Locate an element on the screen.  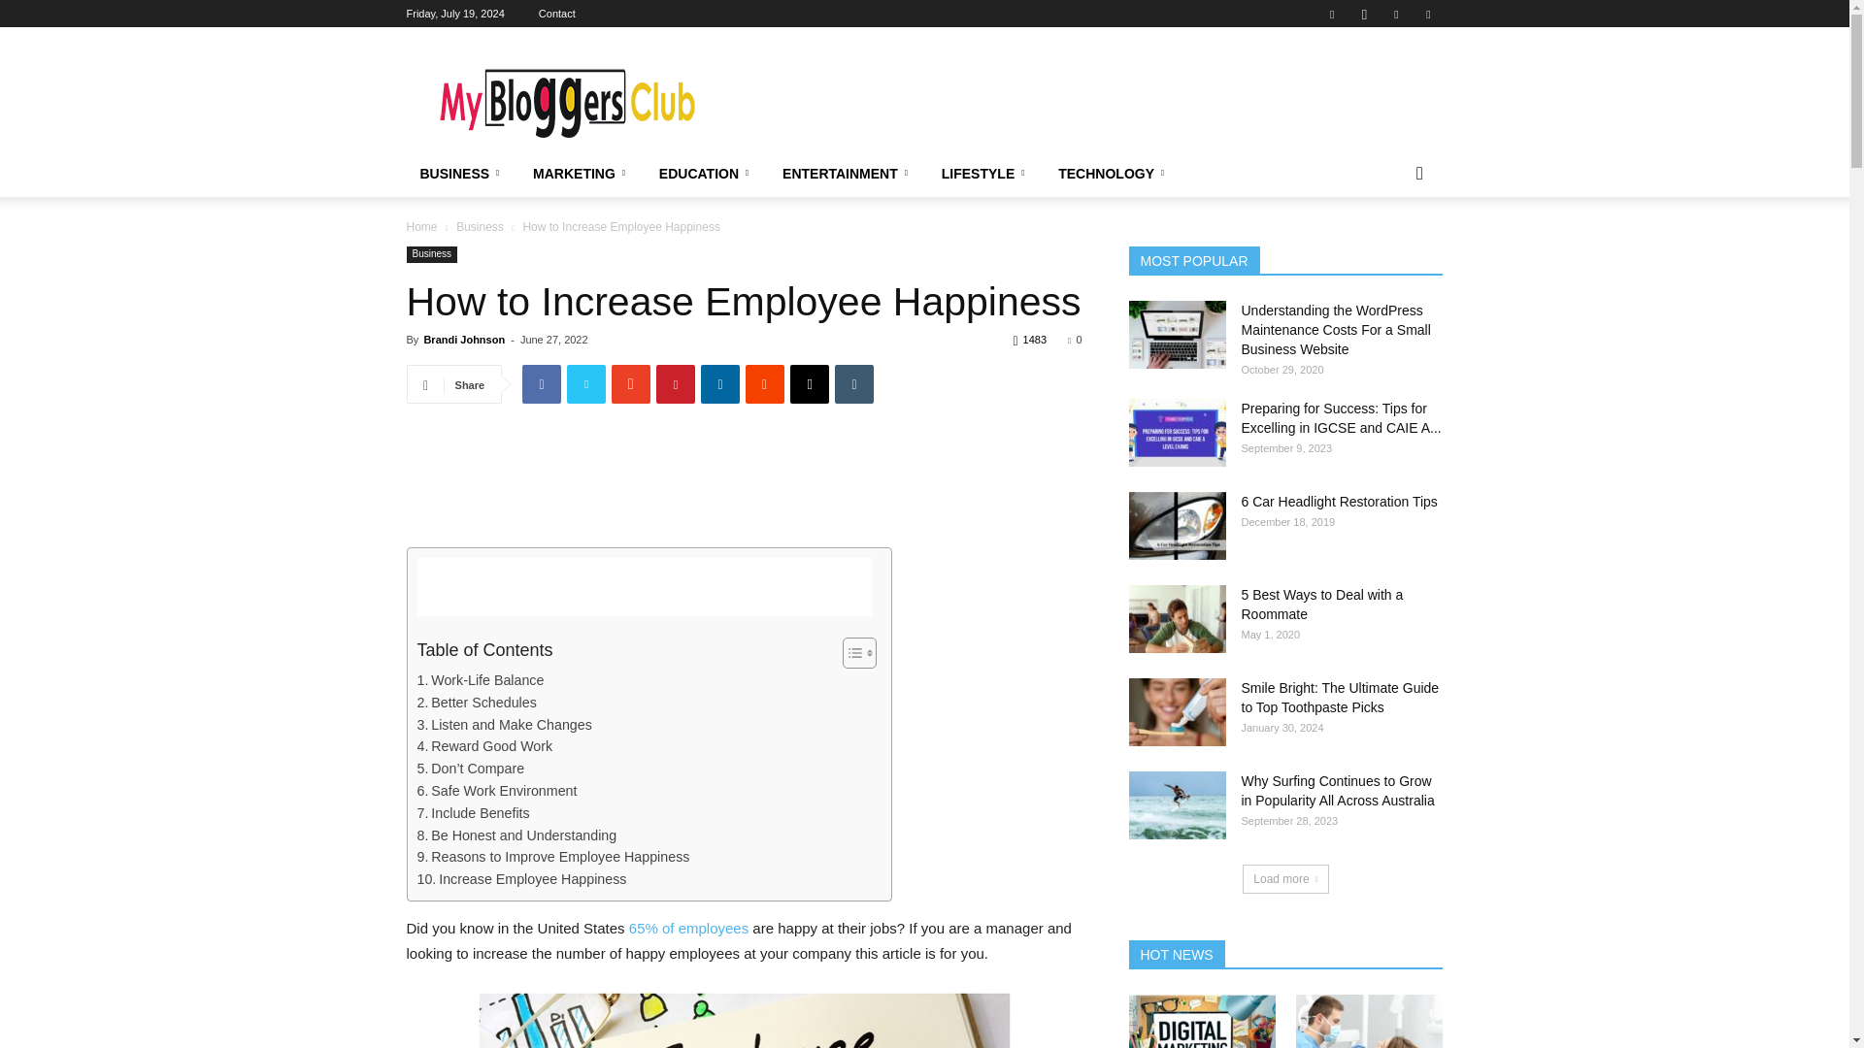
Advertisement is located at coordinates (1089, 97).